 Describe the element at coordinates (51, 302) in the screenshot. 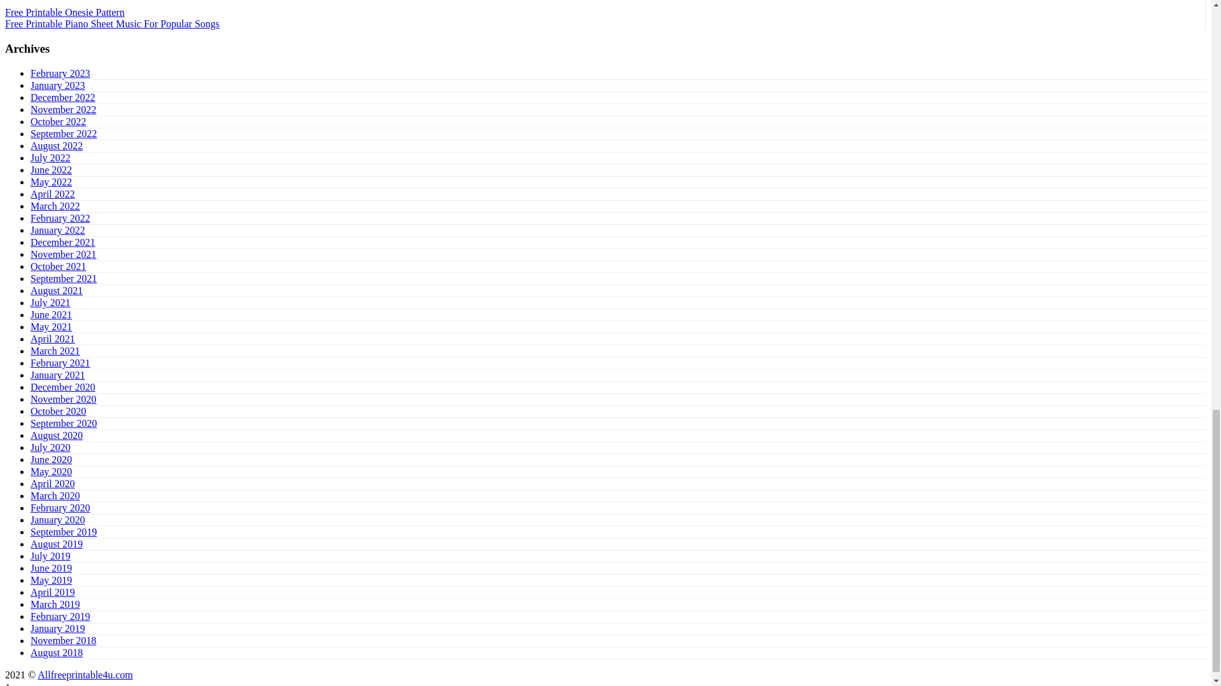

I see `July 2021` at that location.